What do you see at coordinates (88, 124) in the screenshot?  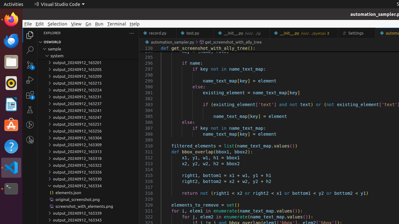 I see `output_20240912_163251` at bounding box center [88, 124].